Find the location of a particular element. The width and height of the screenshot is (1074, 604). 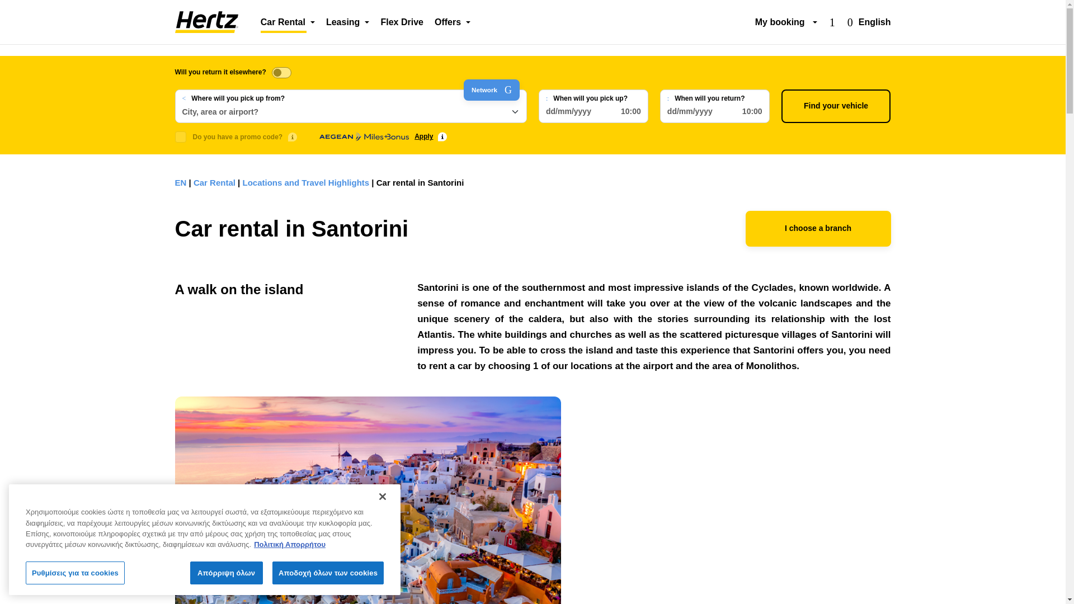

My booking is located at coordinates (786, 22).